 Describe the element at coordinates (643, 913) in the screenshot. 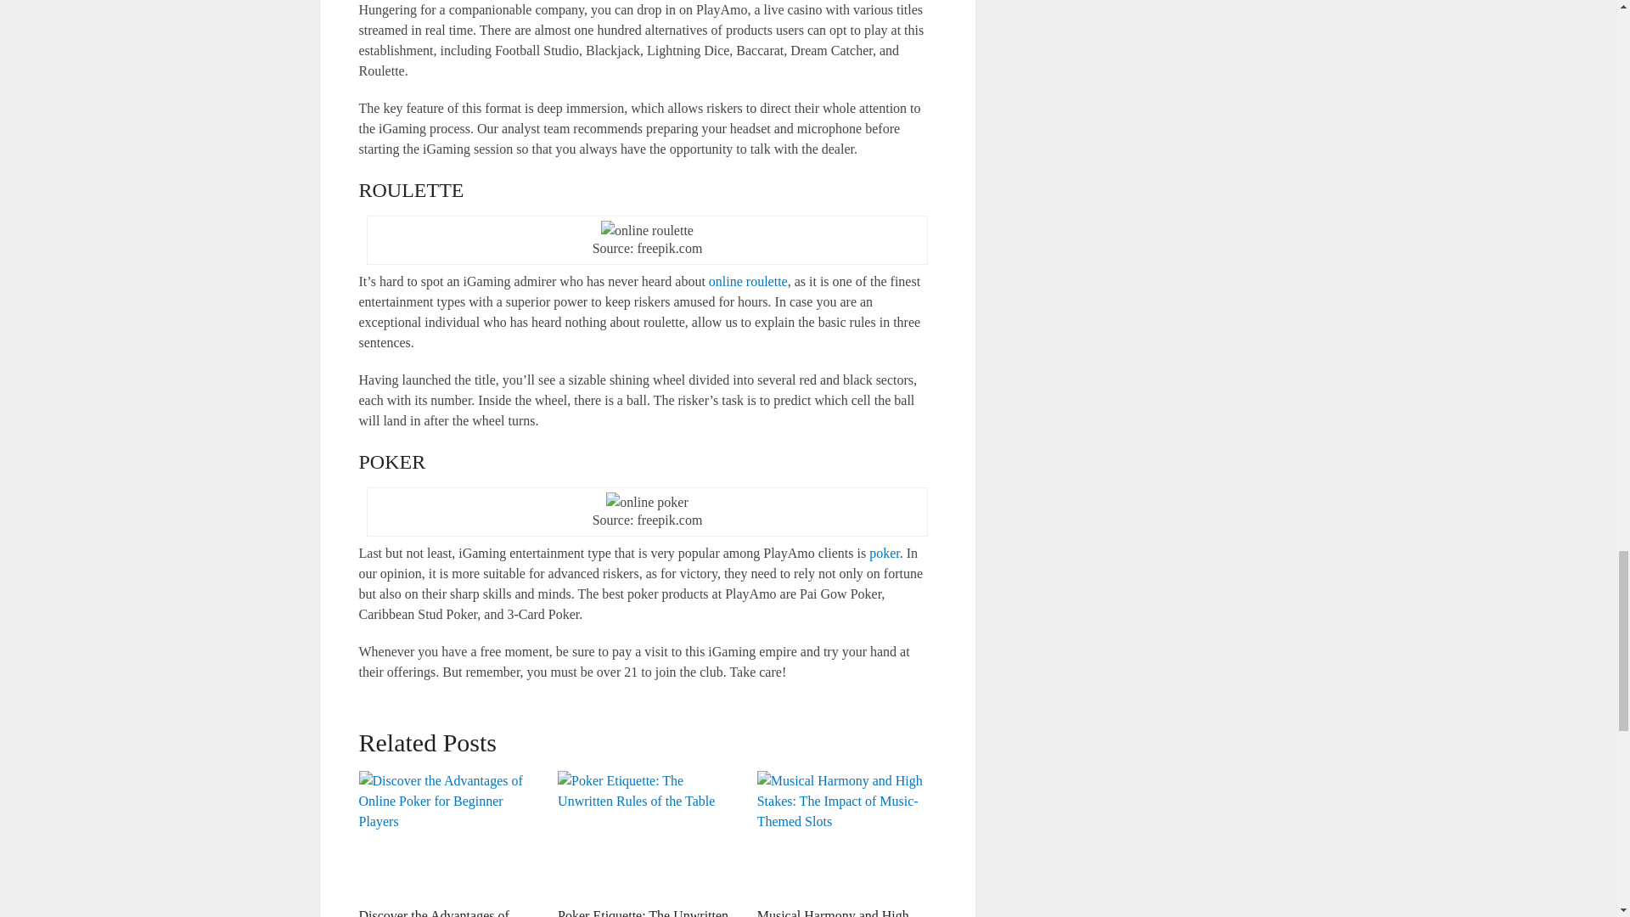

I see `Poker Etiquette: The Unwritten Rules of the Table` at that location.